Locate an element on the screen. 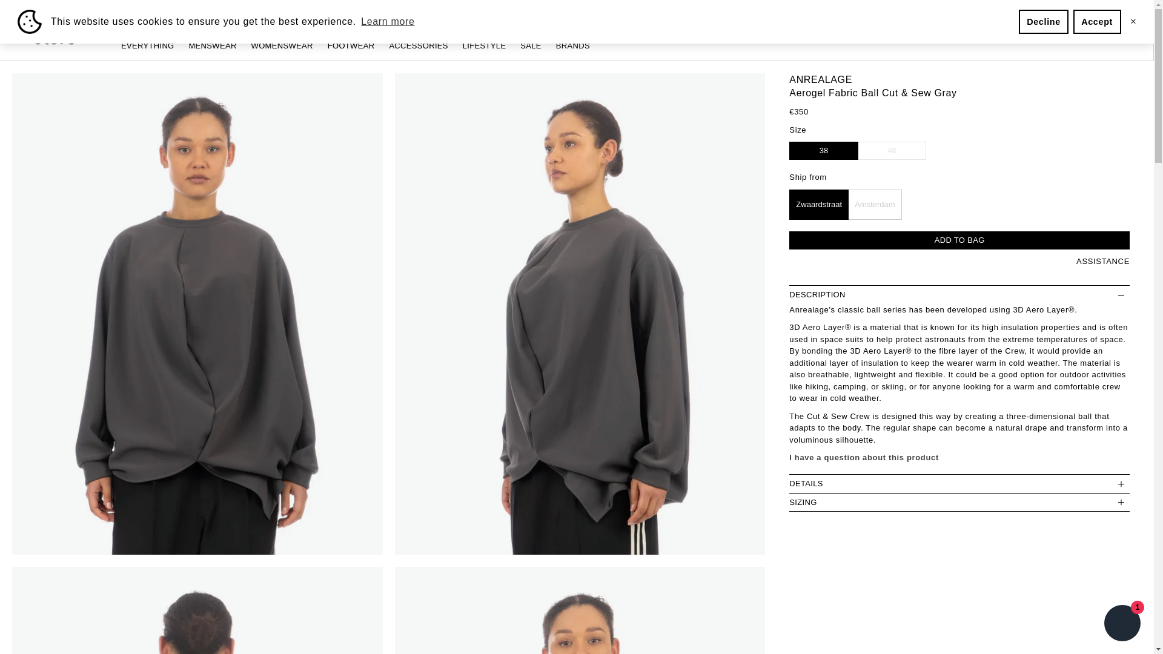 This screenshot has height=654, width=1163. ACCESSORIES is located at coordinates (419, 46).